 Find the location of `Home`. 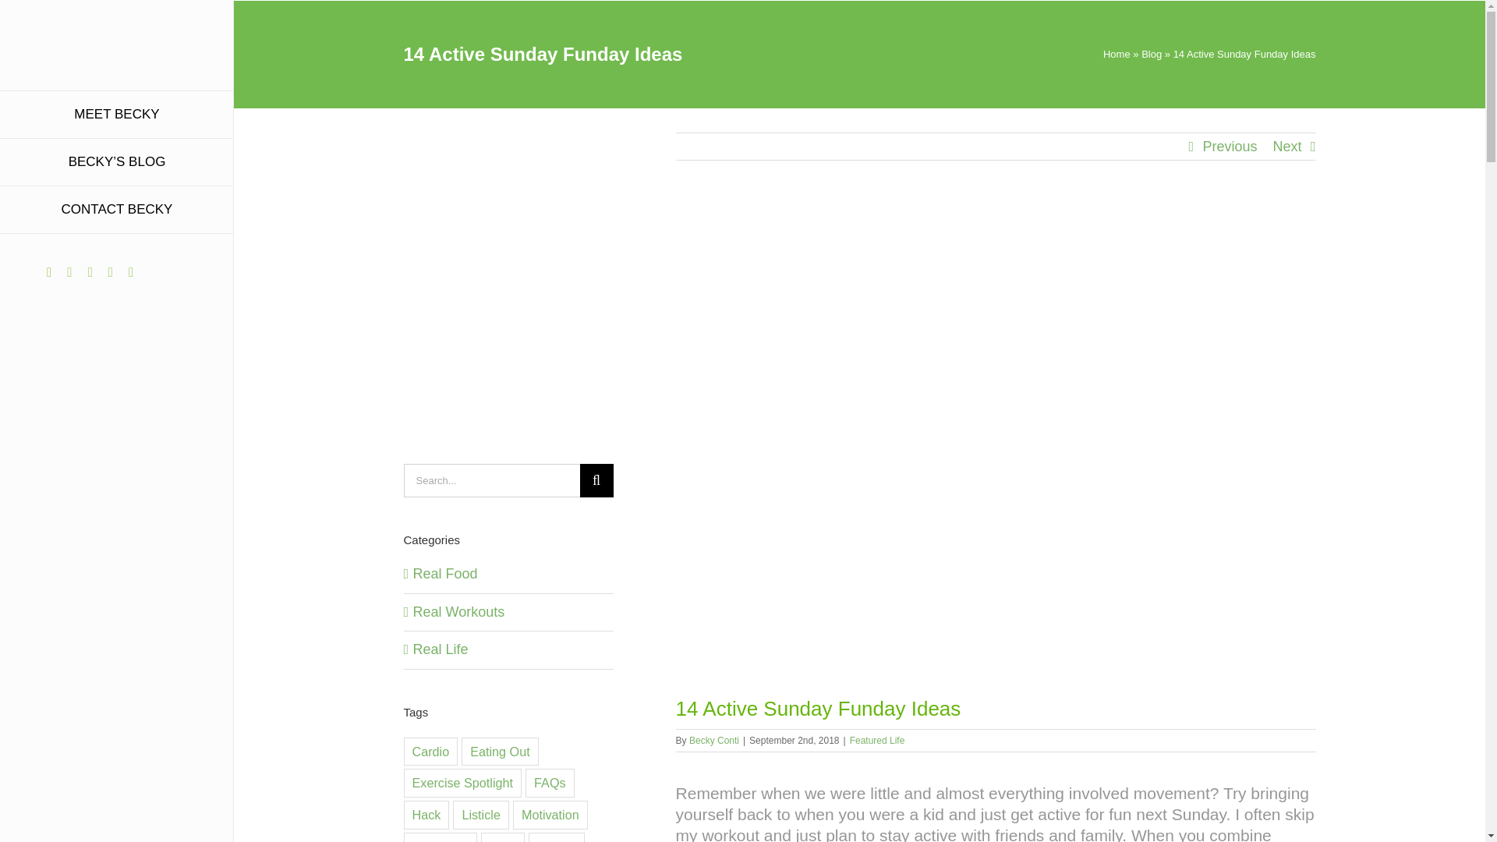

Home is located at coordinates (1117, 53).